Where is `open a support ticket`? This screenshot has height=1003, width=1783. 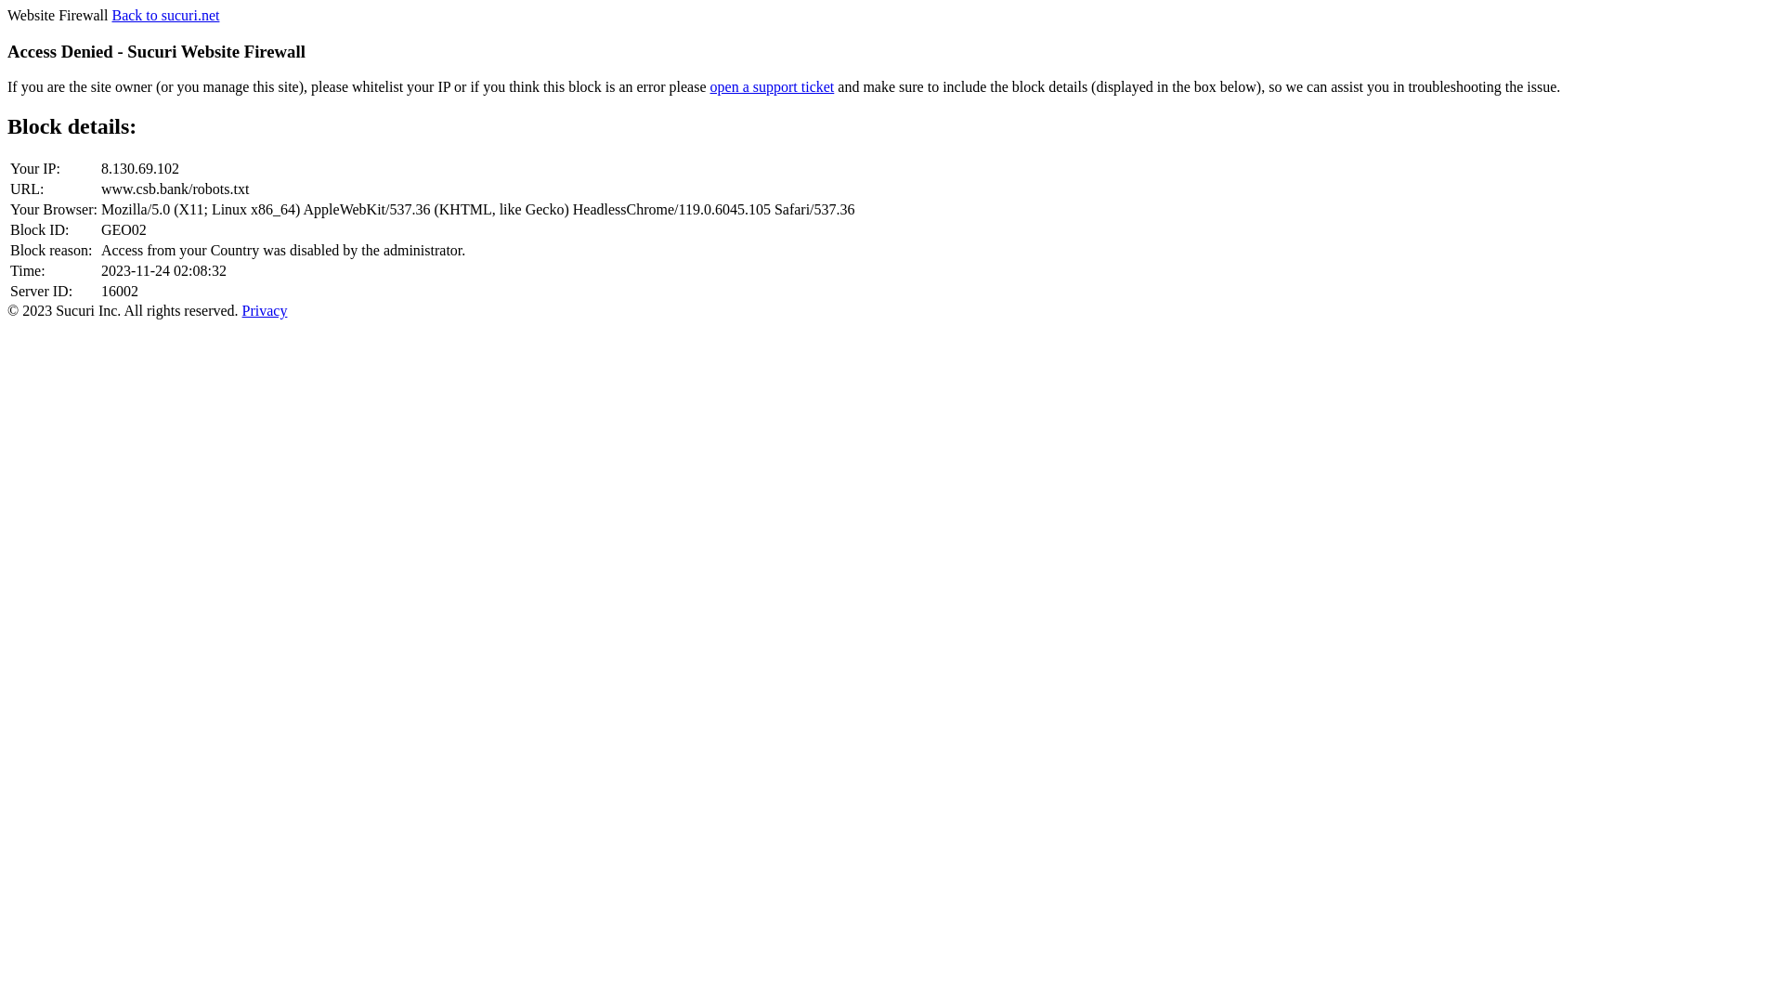 open a support ticket is located at coordinates (773, 87).